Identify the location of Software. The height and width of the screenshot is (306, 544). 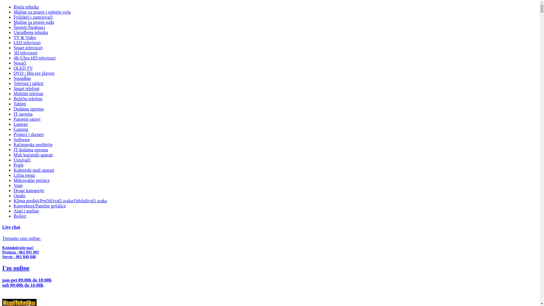
(22, 139).